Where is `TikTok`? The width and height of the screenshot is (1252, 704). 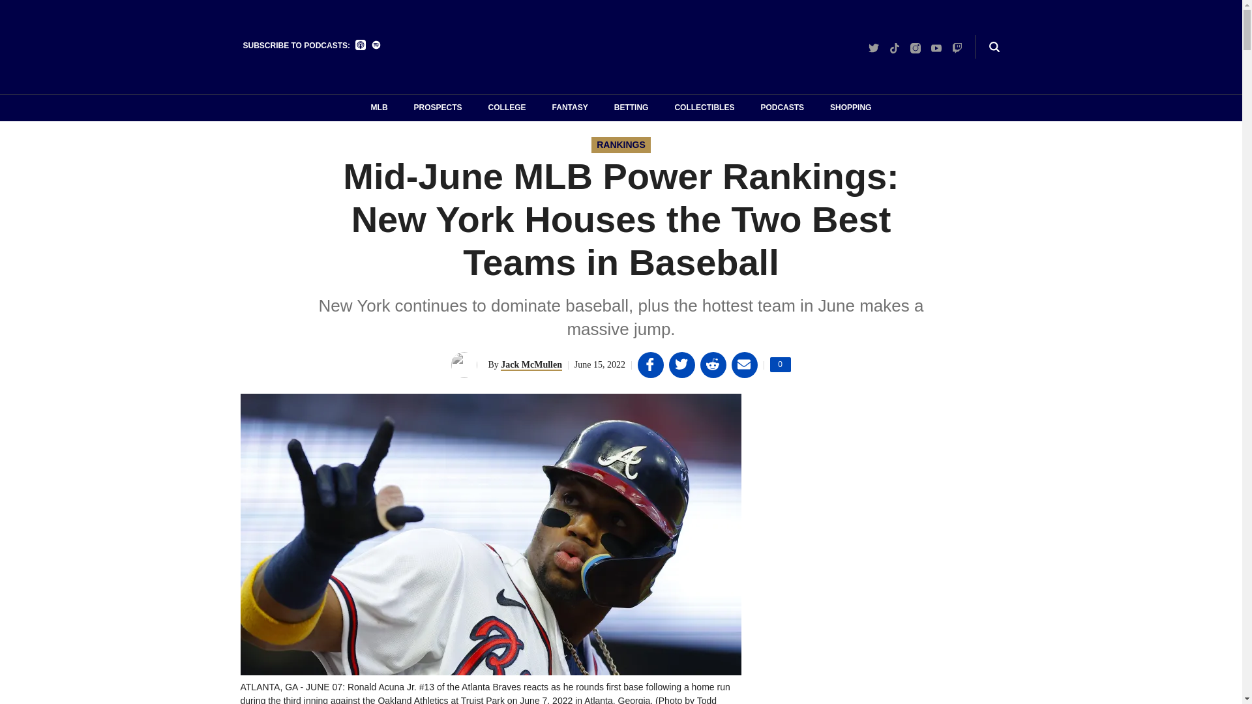
TikTok is located at coordinates (621, 145).